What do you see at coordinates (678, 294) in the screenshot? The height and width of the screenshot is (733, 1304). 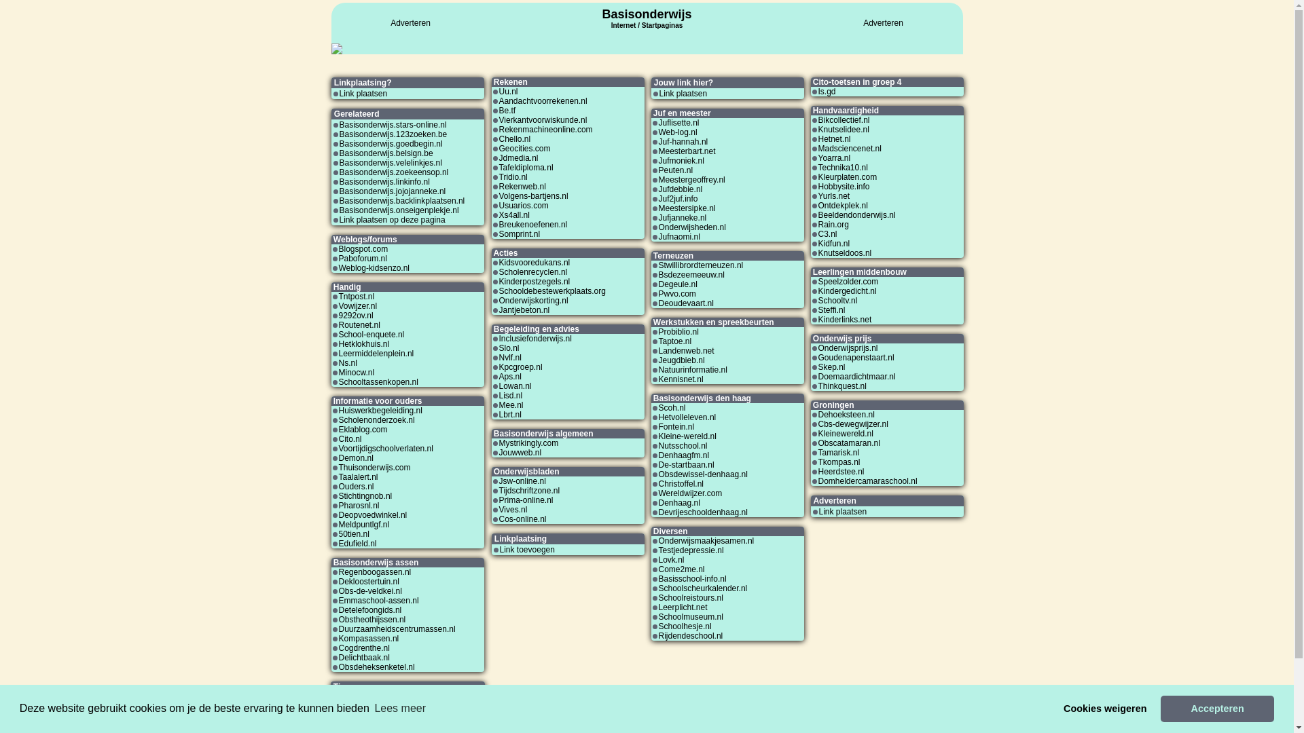 I see `Pwvo.com` at bounding box center [678, 294].